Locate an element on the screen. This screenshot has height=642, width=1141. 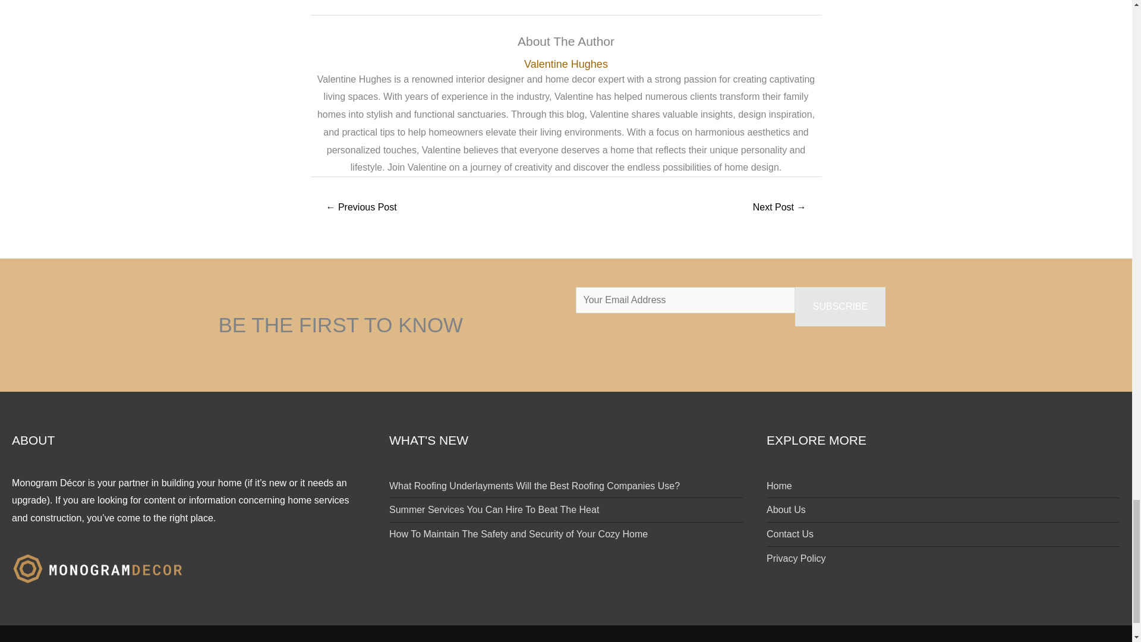
How To Maintain The Safety and Security of Your Cozy Home is located at coordinates (518, 534).